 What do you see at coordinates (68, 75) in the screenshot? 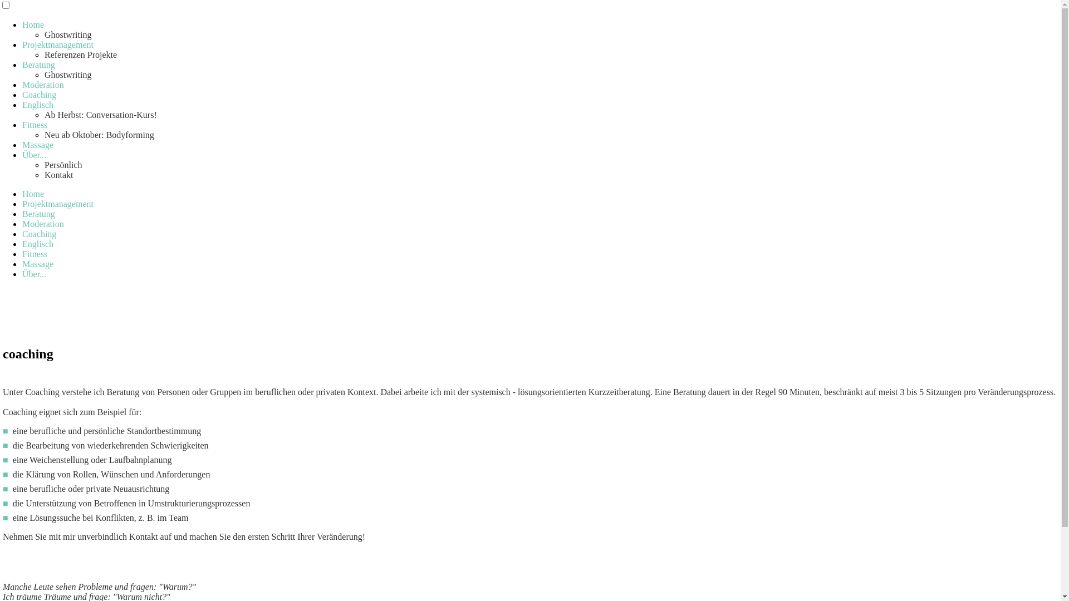
I see `Ghostwriting` at bounding box center [68, 75].